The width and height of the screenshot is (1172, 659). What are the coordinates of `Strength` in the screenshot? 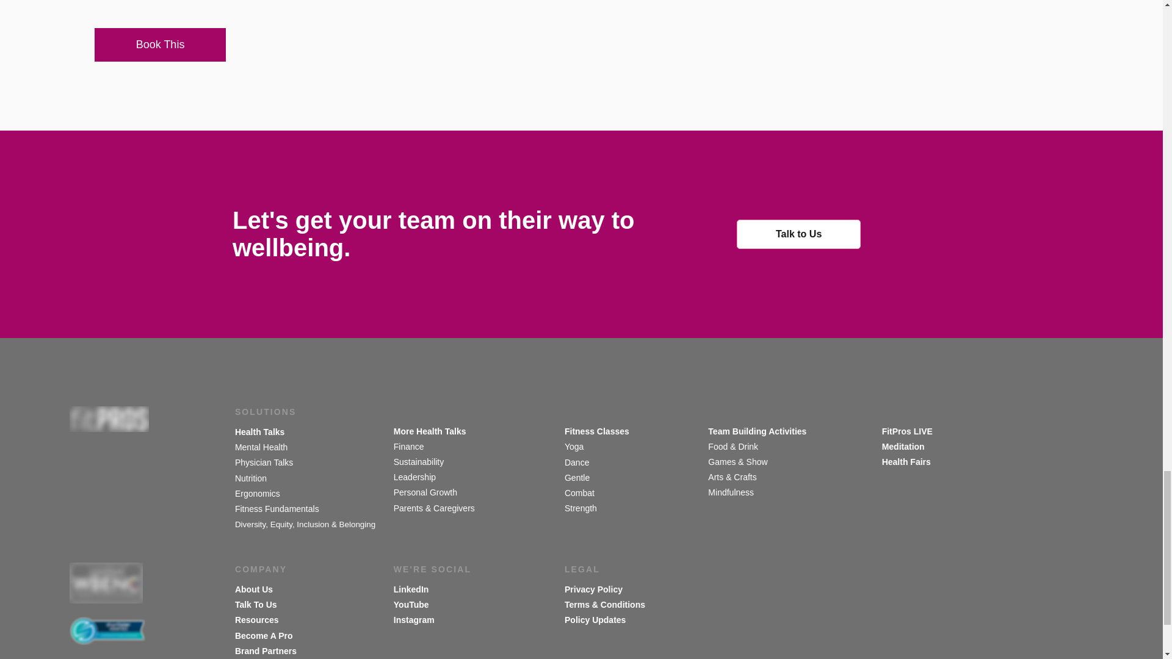 It's located at (582, 508).